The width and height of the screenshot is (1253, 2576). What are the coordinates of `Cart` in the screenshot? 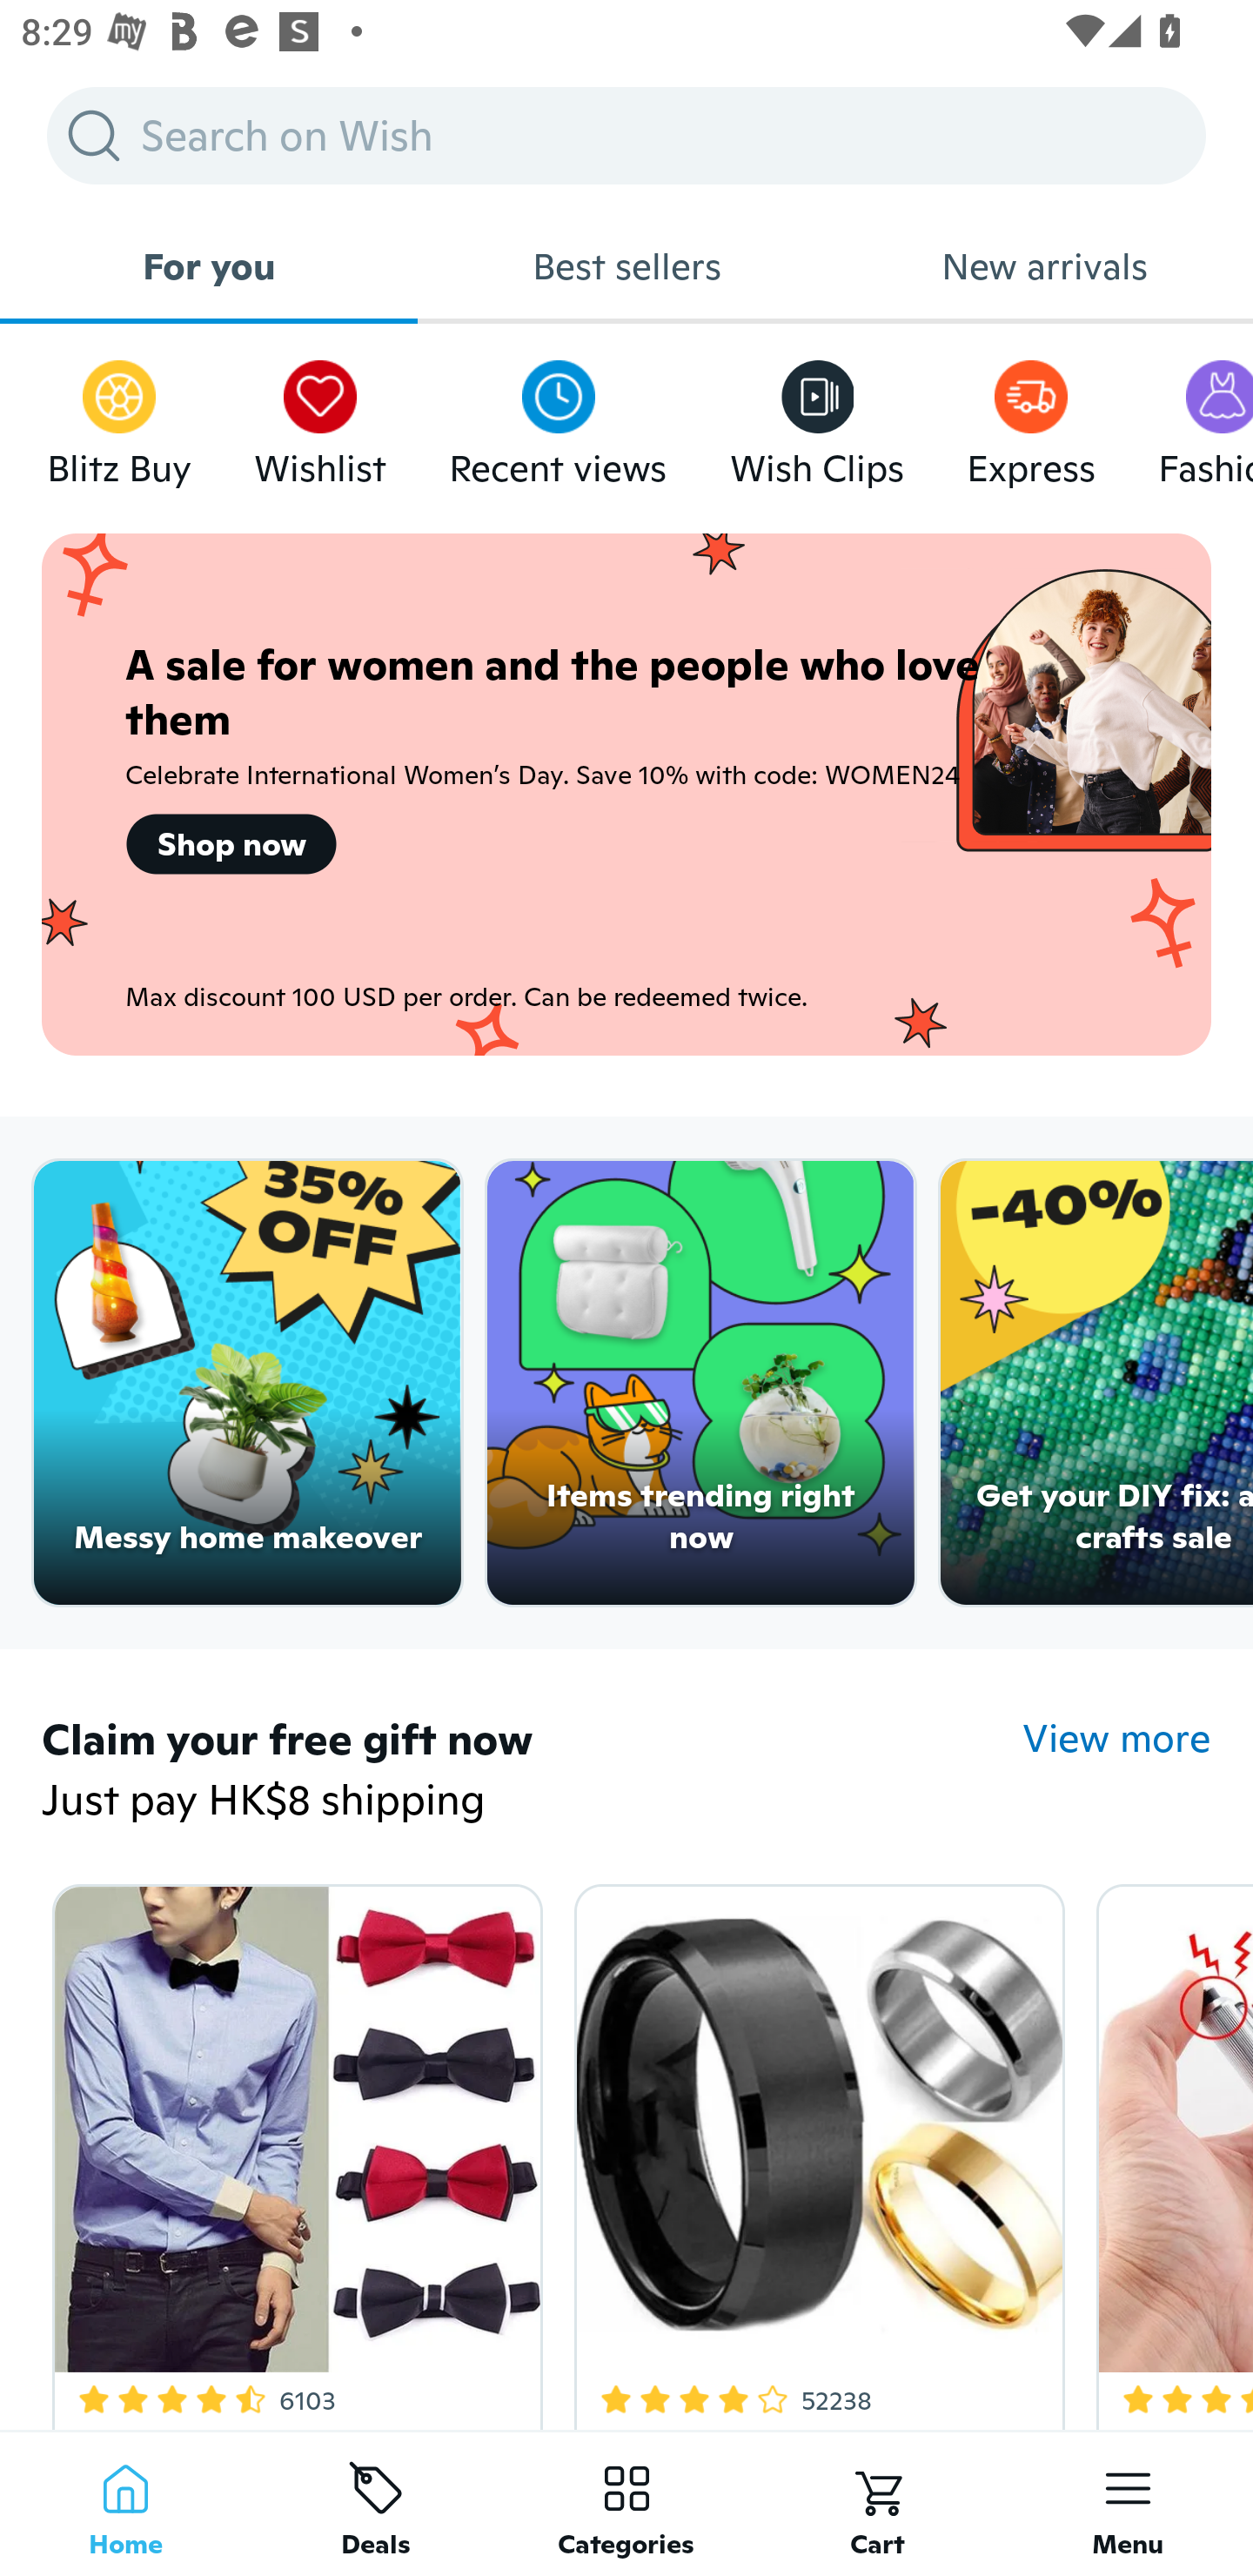 It's located at (877, 2503).